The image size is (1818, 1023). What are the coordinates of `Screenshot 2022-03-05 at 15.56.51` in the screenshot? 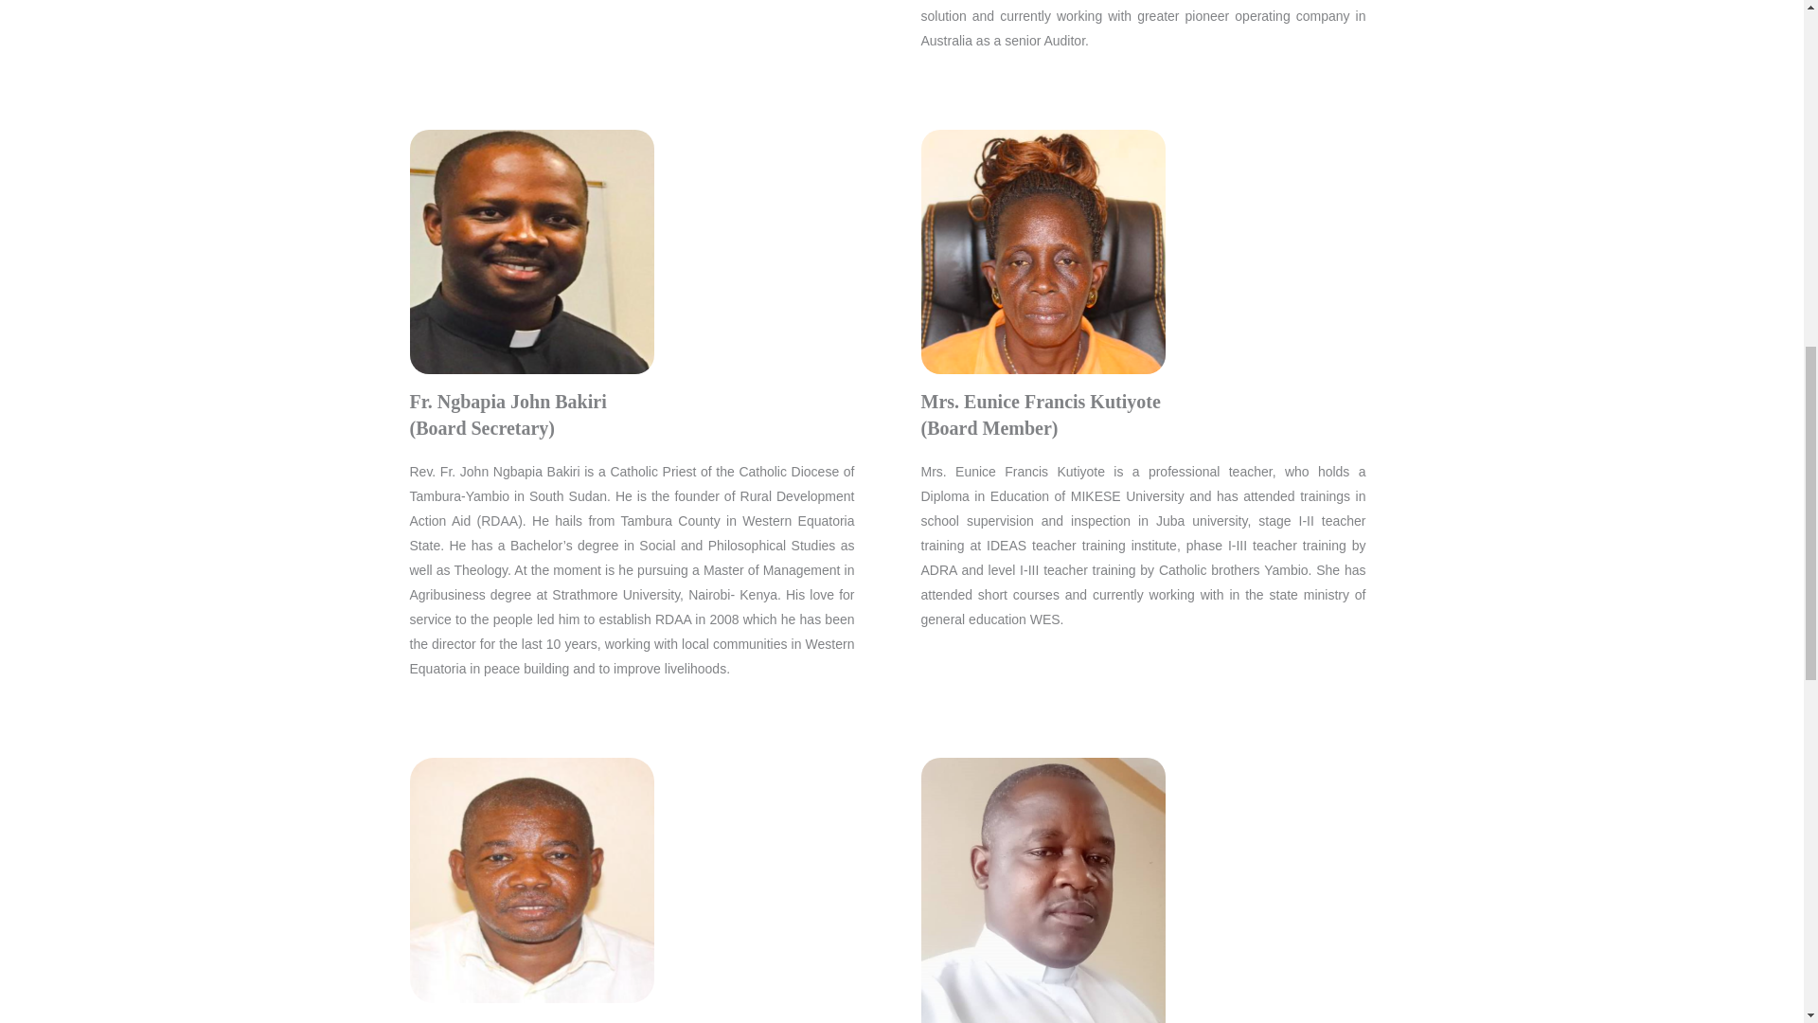 It's located at (532, 881).